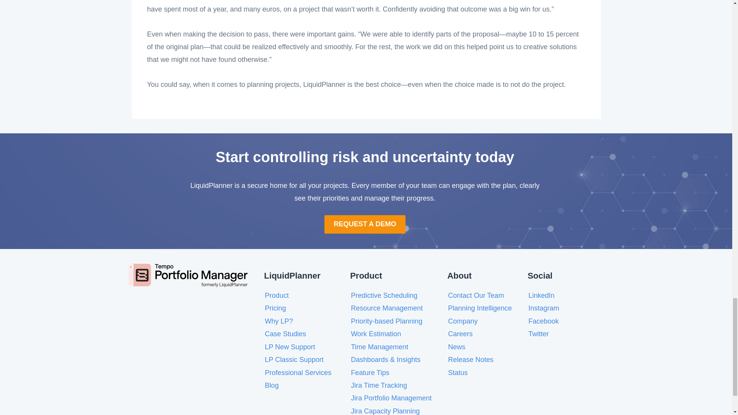 The image size is (738, 415). What do you see at coordinates (379, 385) in the screenshot?
I see `Jira Time Tracking` at bounding box center [379, 385].